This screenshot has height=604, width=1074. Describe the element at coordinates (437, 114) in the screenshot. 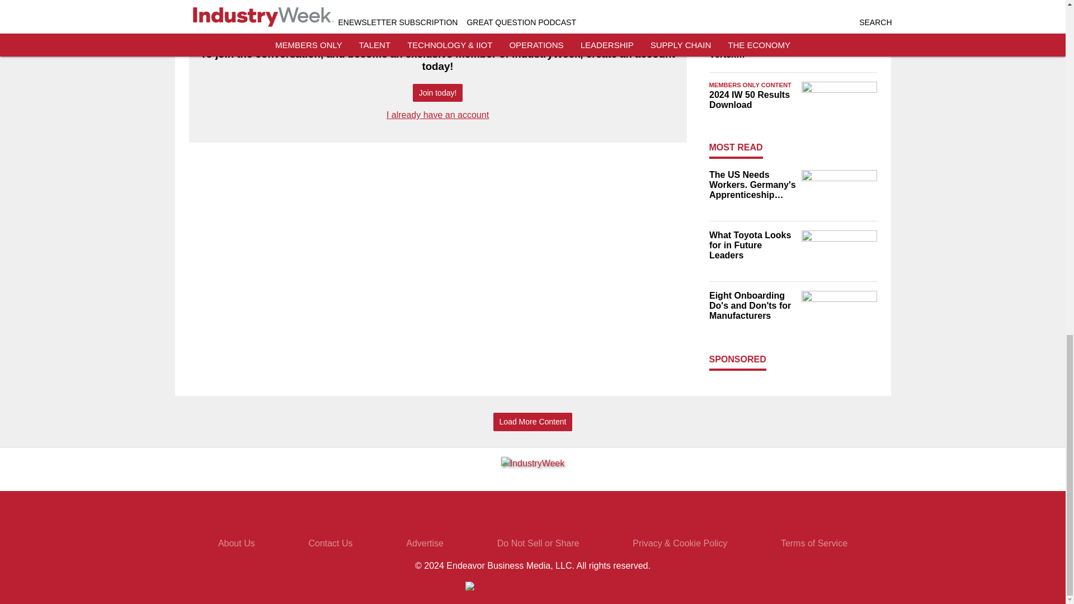

I see `I already have an account` at that location.